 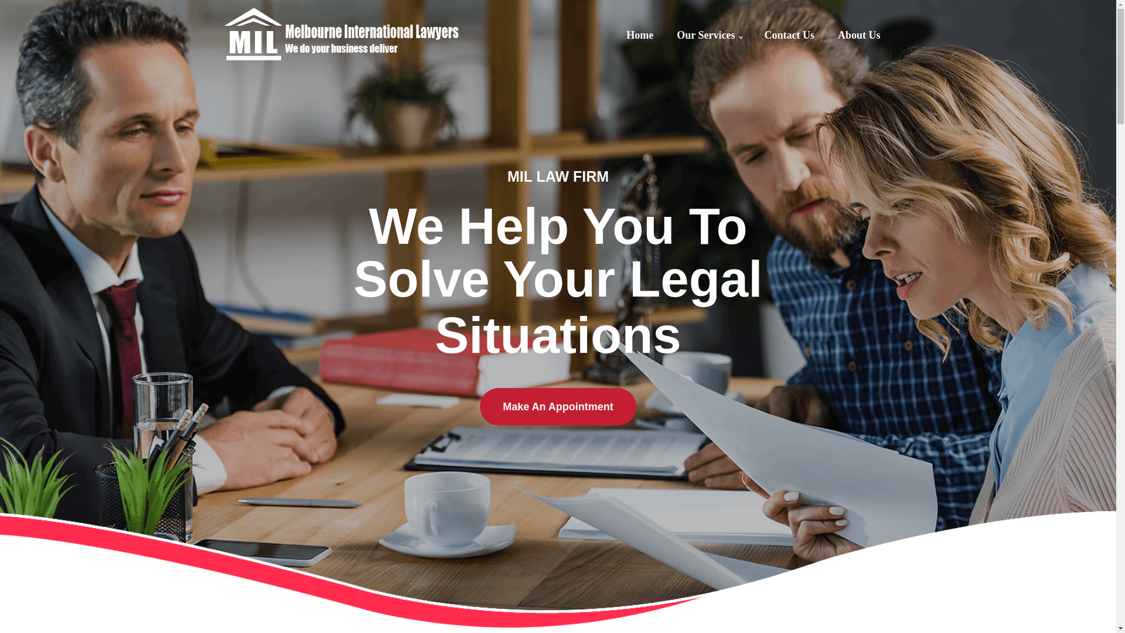 What do you see at coordinates (789, 35) in the screenshot?
I see `Contact Us` at bounding box center [789, 35].